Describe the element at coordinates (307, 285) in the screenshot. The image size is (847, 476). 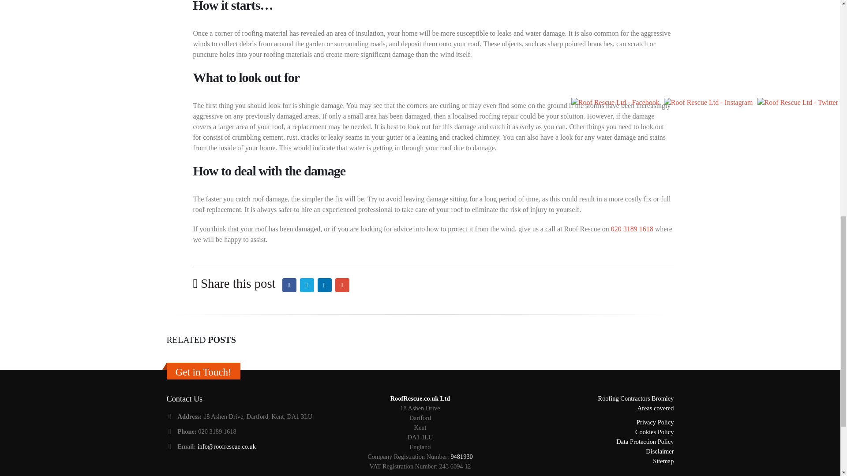
I see `Twitter` at that location.